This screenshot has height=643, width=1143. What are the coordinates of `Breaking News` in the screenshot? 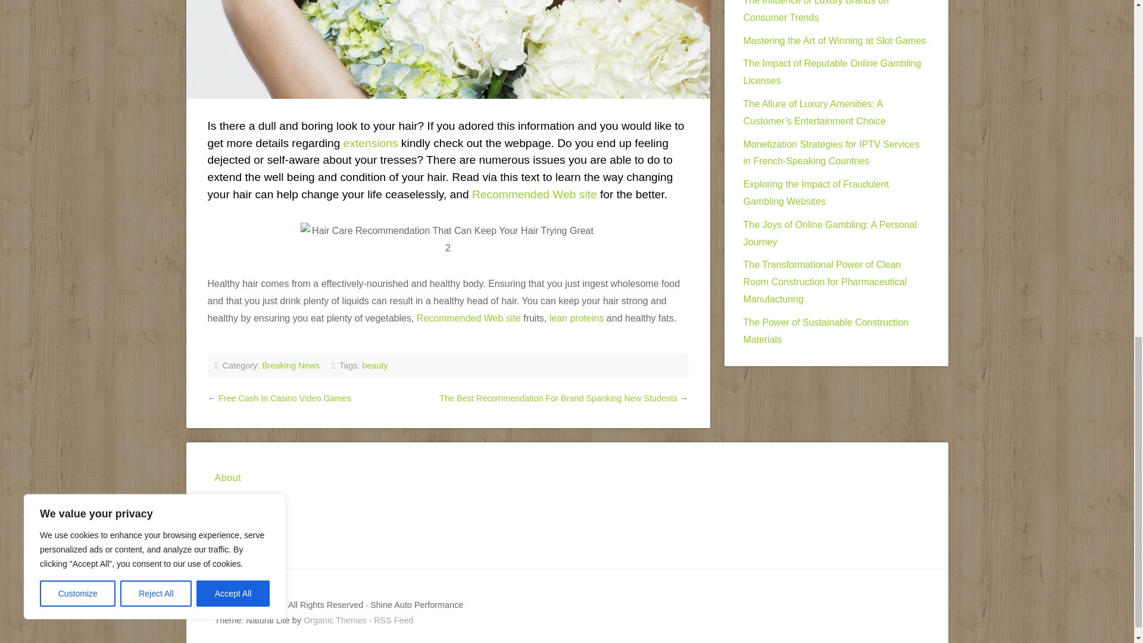 It's located at (291, 366).